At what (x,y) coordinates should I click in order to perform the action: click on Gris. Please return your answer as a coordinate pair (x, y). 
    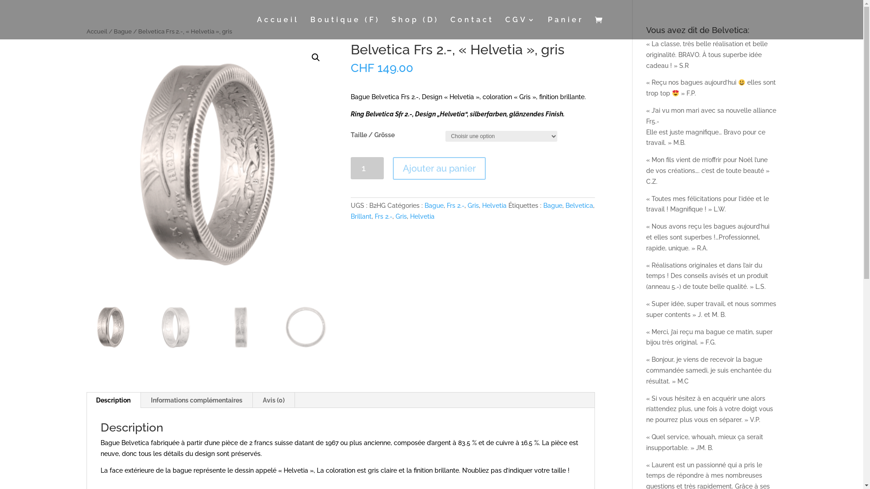
    Looking at the image, I should click on (473, 206).